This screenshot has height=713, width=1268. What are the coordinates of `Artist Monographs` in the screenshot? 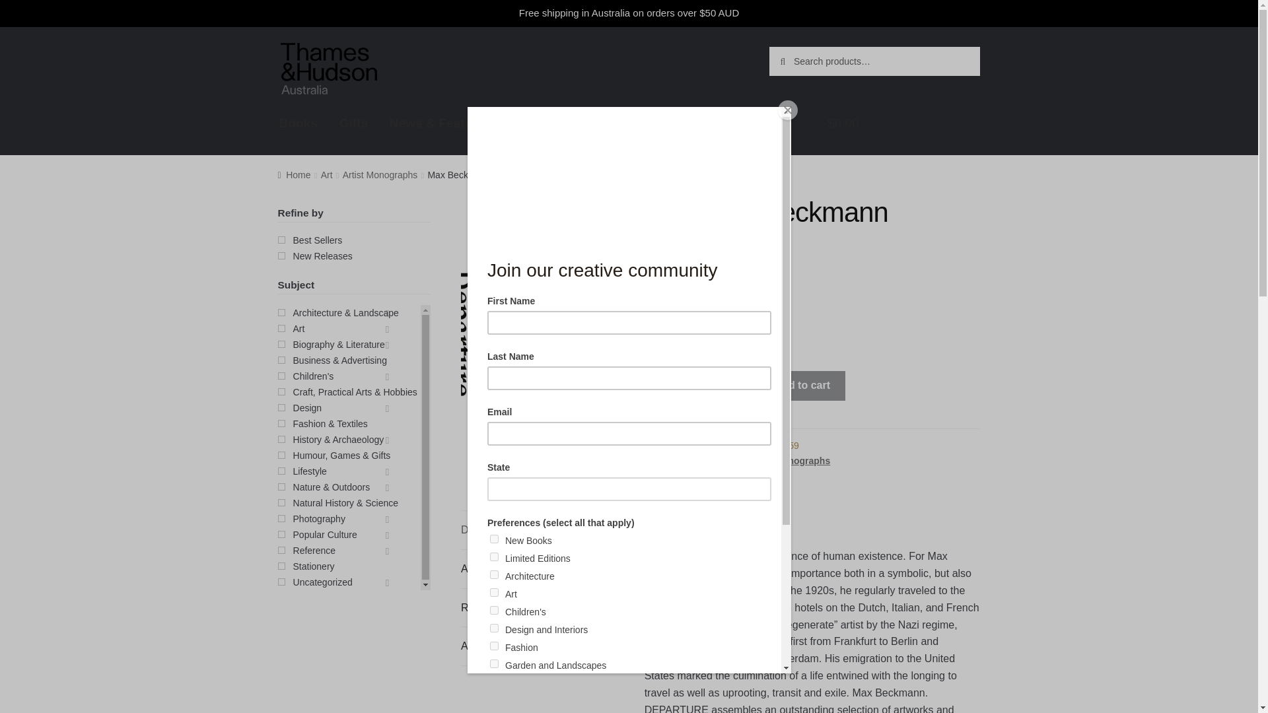 It's located at (380, 175).